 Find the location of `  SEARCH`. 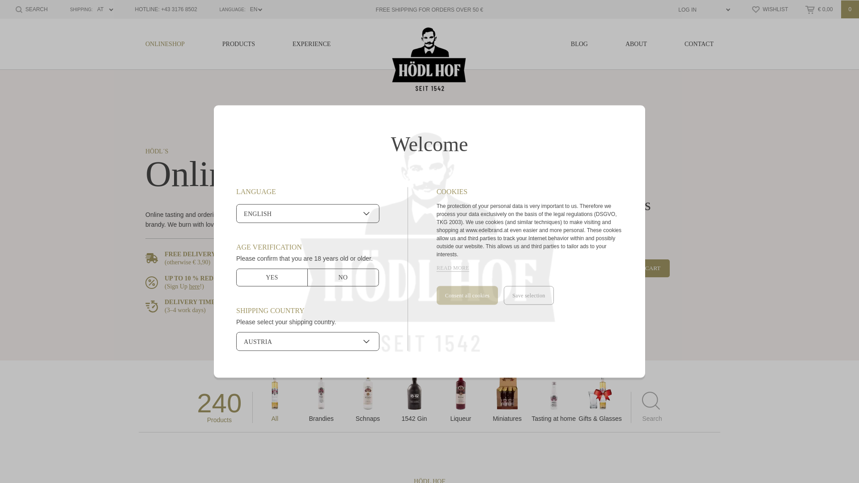

  SEARCH is located at coordinates (31, 9).